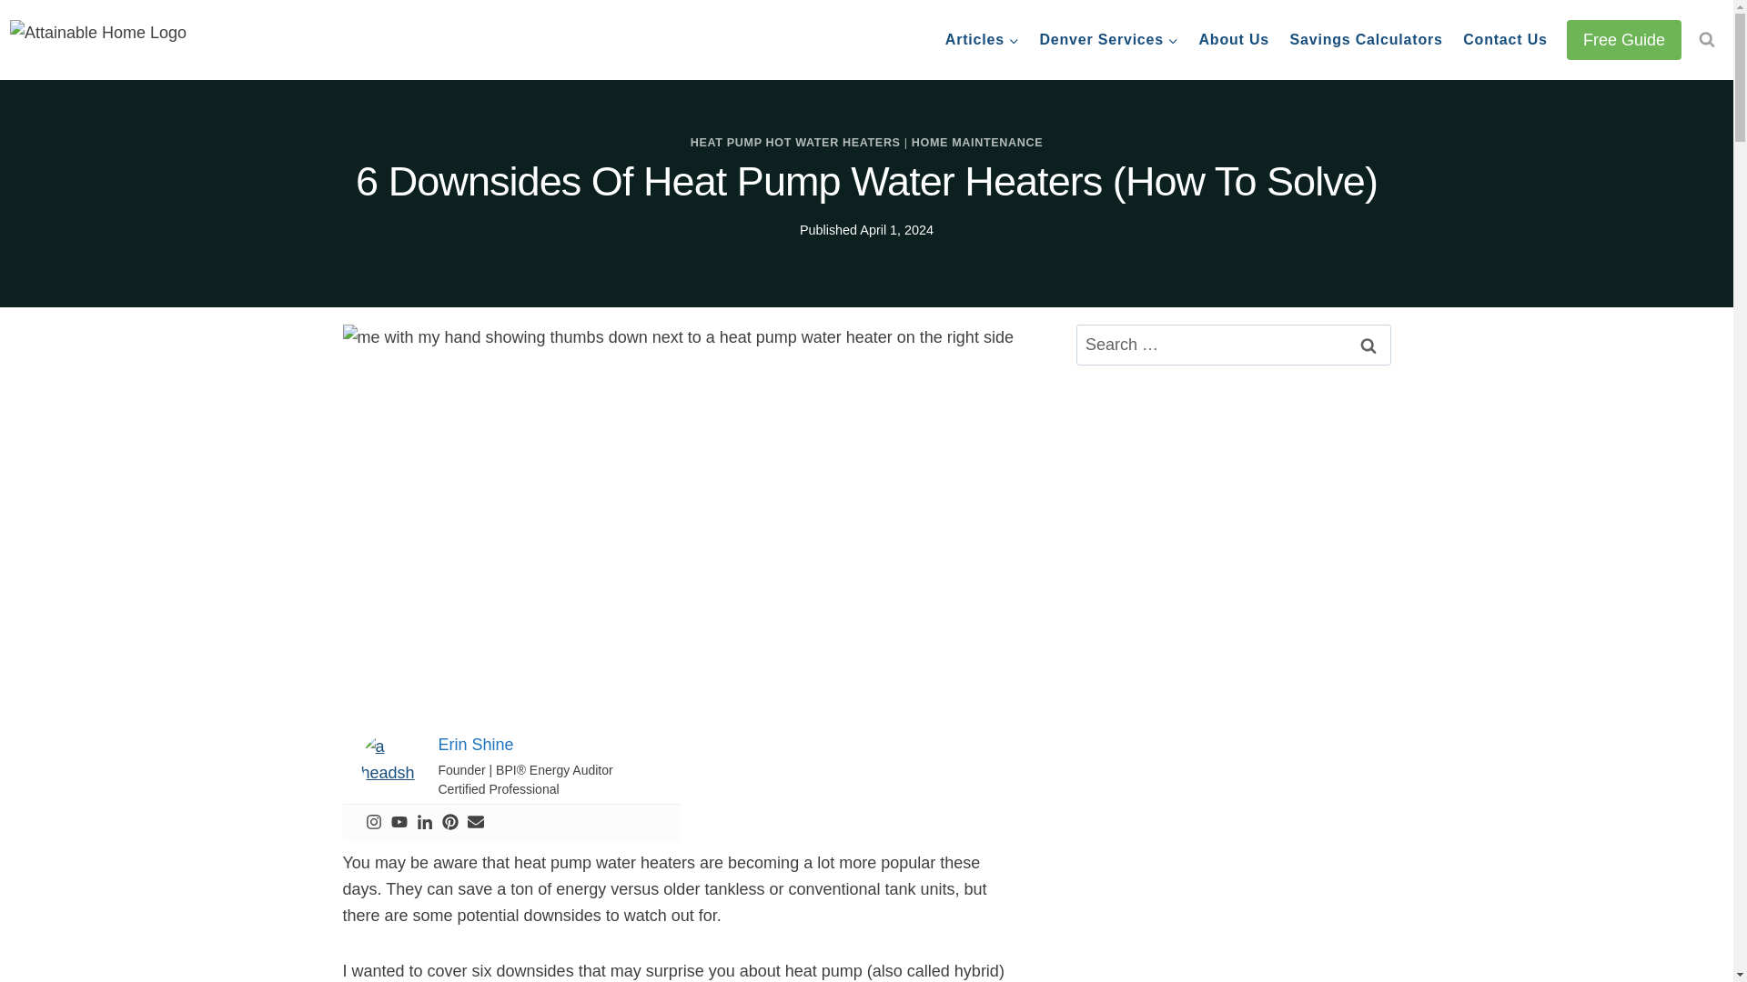 The height and width of the screenshot is (982, 1747). Describe the element at coordinates (1368, 345) in the screenshot. I see `Search` at that location.